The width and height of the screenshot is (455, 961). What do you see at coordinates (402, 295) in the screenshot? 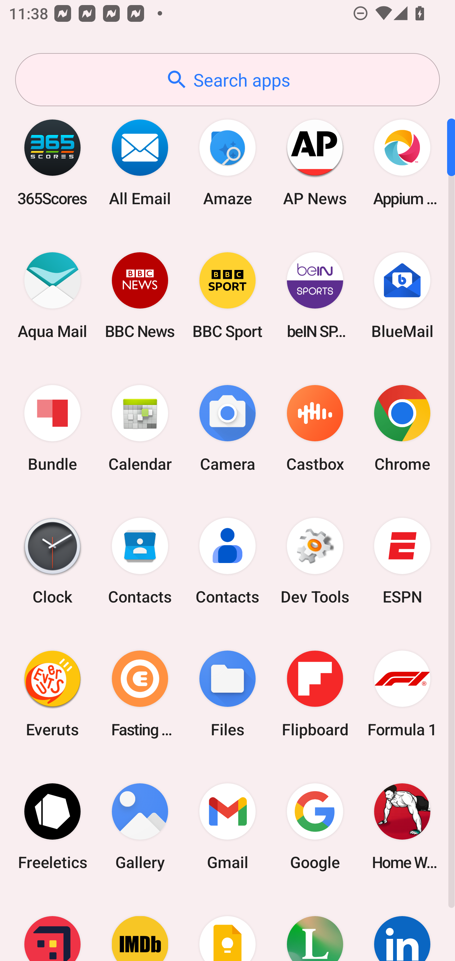
I see `BlueMail` at bounding box center [402, 295].